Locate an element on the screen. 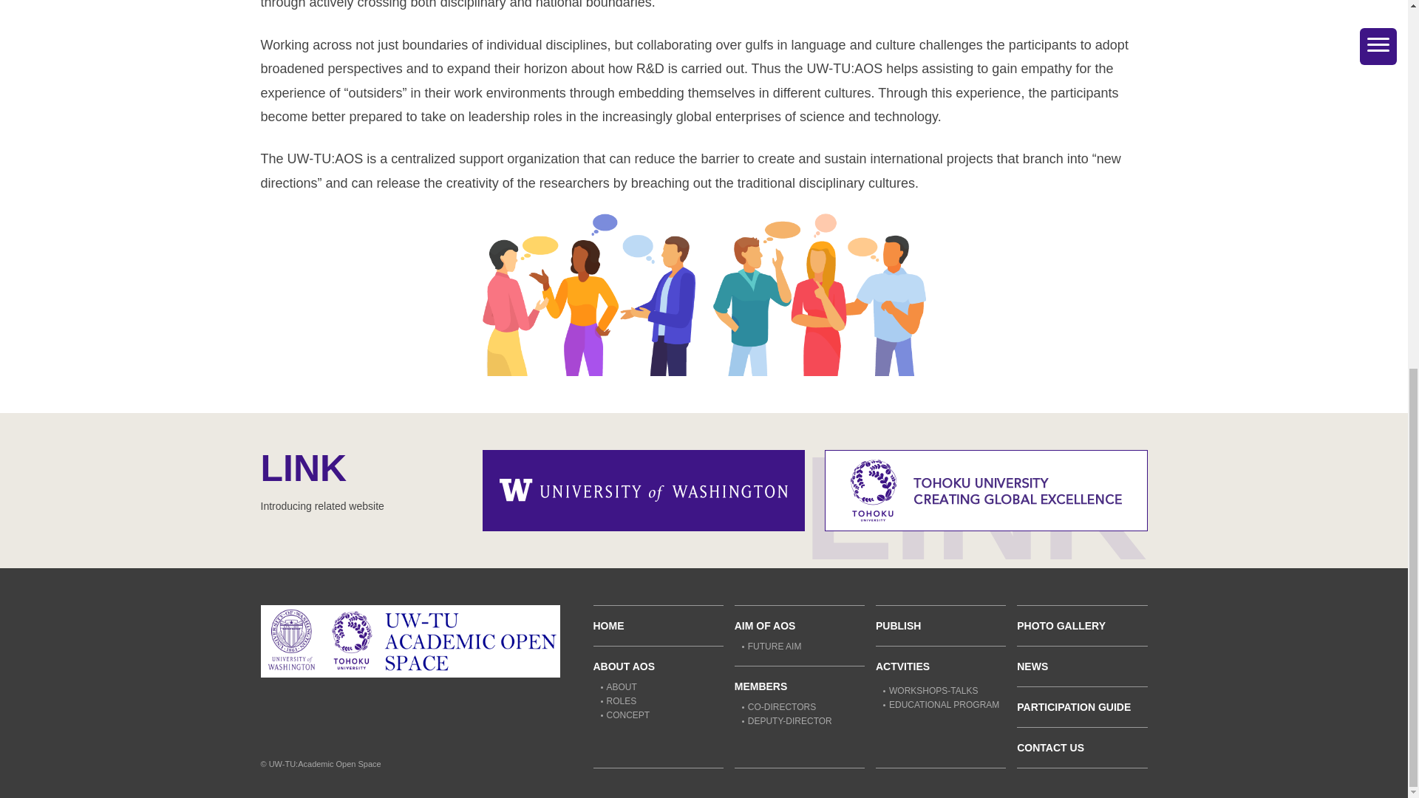 This screenshot has height=798, width=1419. MEMBERS is located at coordinates (761, 686).